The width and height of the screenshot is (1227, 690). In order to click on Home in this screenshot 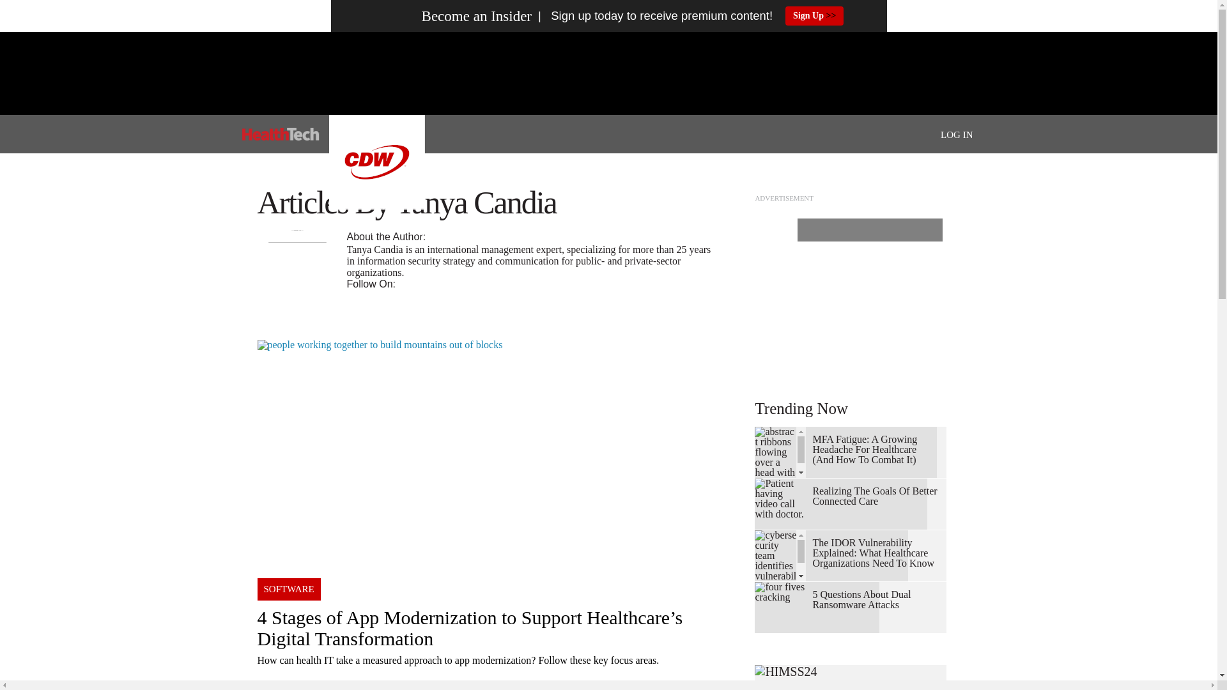, I will do `click(280, 134)`.